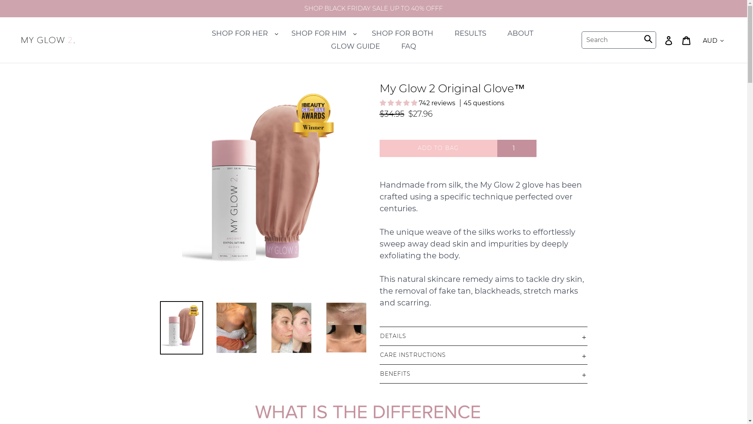 The width and height of the screenshot is (753, 424). What do you see at coordinates (673, 40) in the screenshot?
I see `Log in` at bounding box center [673, 40].